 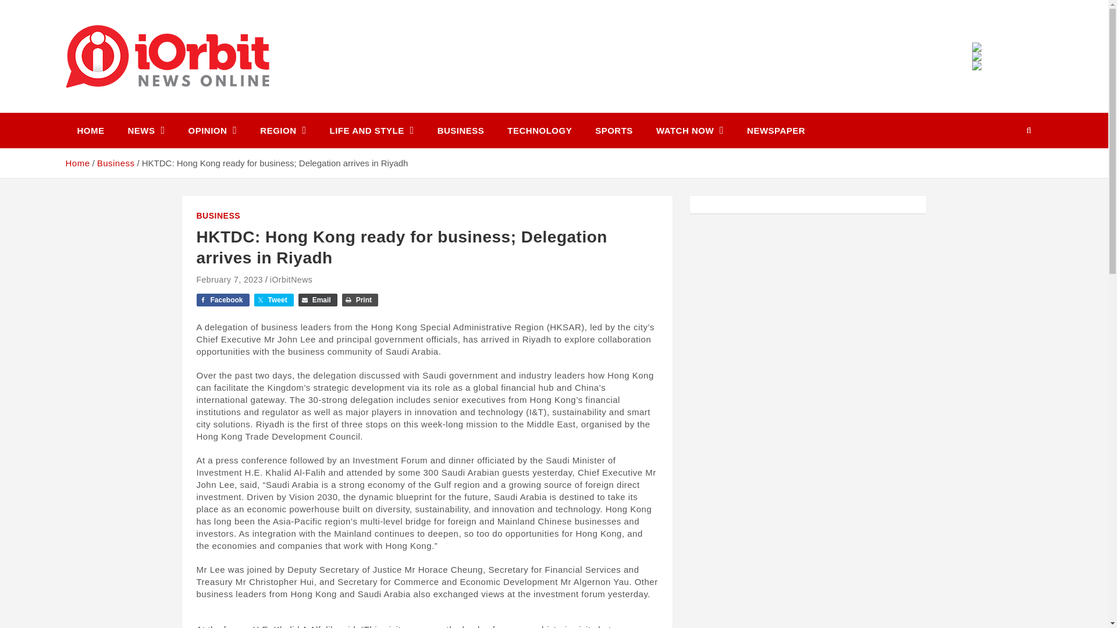 I want to click on OPINION, so click(x=213, y=130).